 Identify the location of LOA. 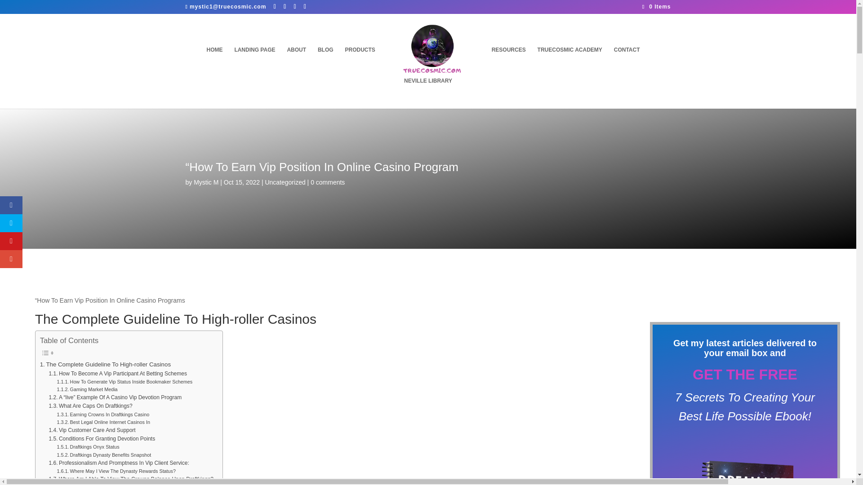
(430, 64).